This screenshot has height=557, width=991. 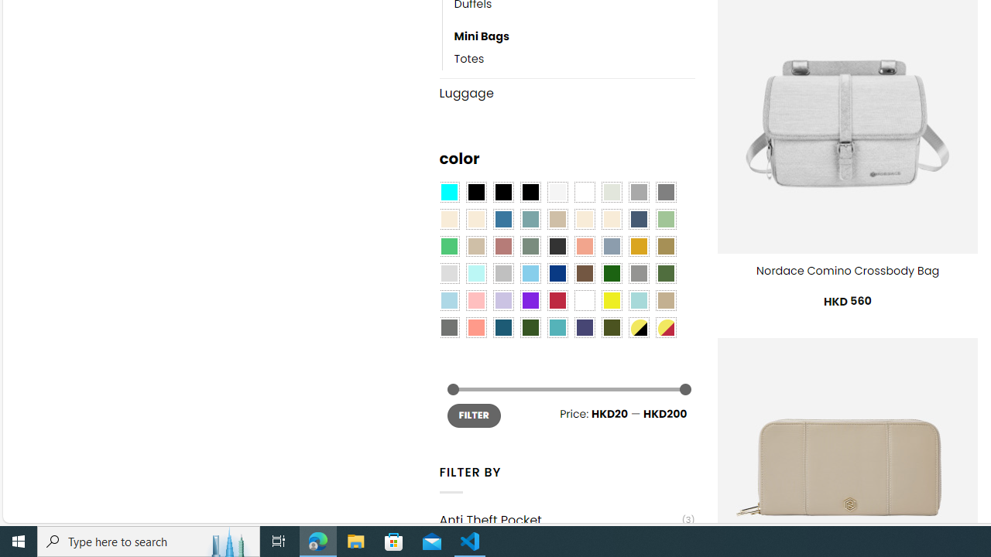 I want to click on Blue, so click(x=503, y=219).